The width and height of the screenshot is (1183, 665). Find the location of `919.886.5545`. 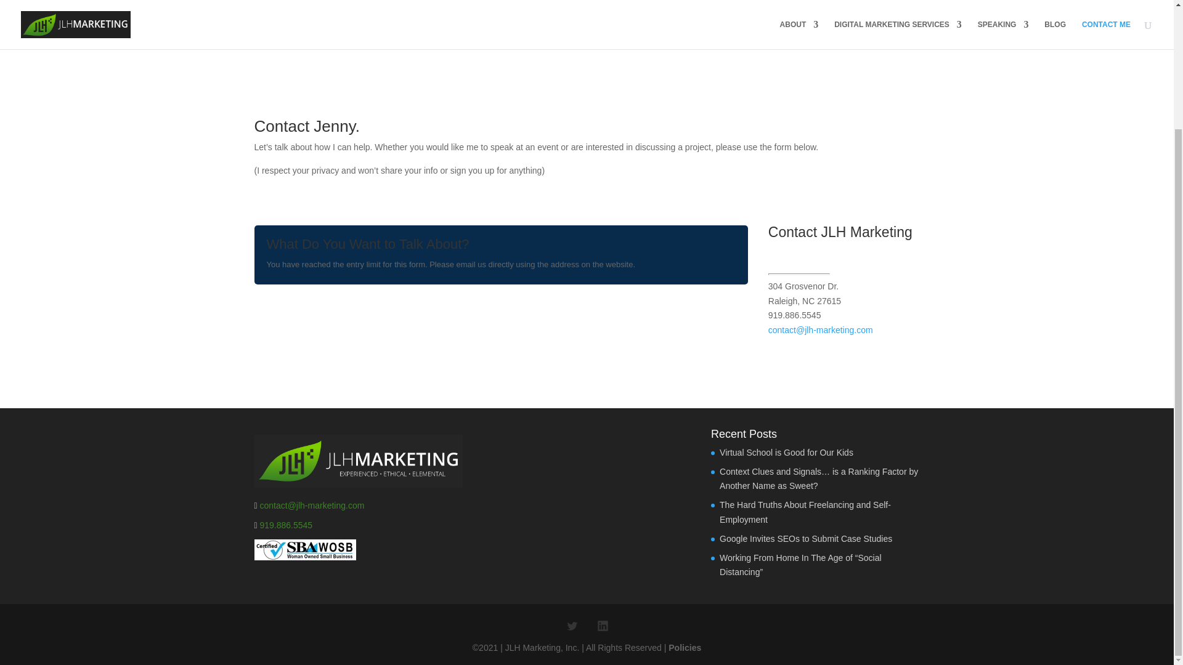

919.886.5545 is located at coordinates (287, 525).